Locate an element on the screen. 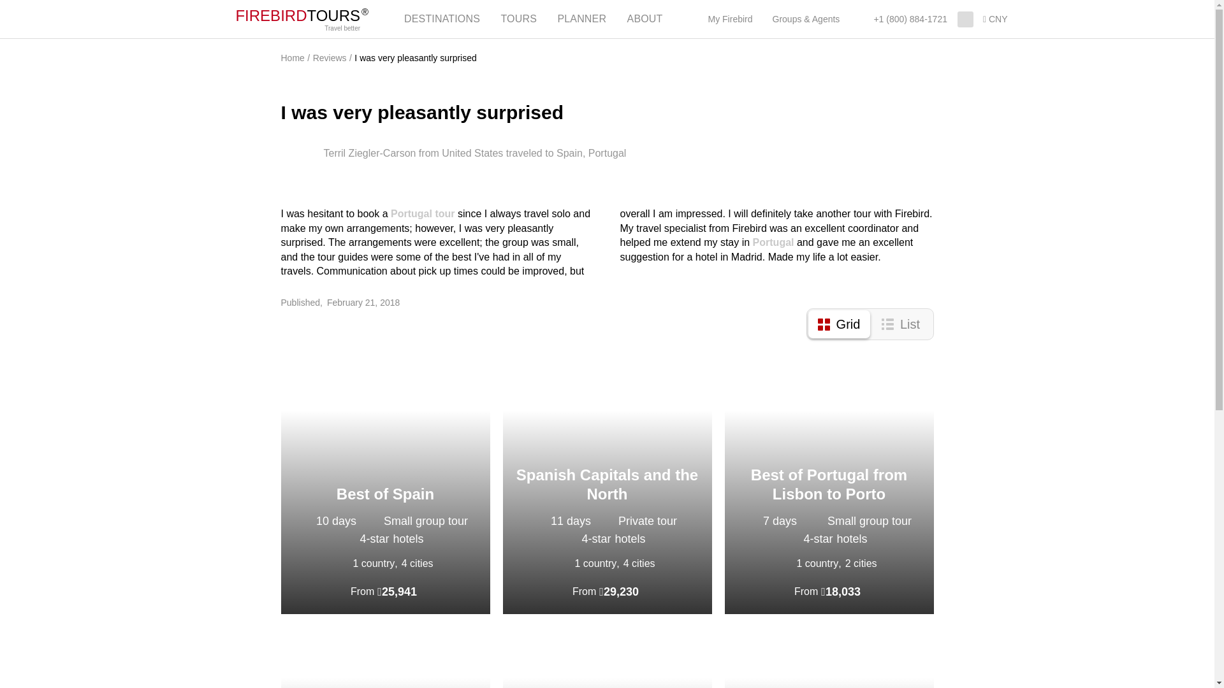 This screenshot has width=1224, height=688. Spanish Capitals and the North is located at coordinates (607, 485).